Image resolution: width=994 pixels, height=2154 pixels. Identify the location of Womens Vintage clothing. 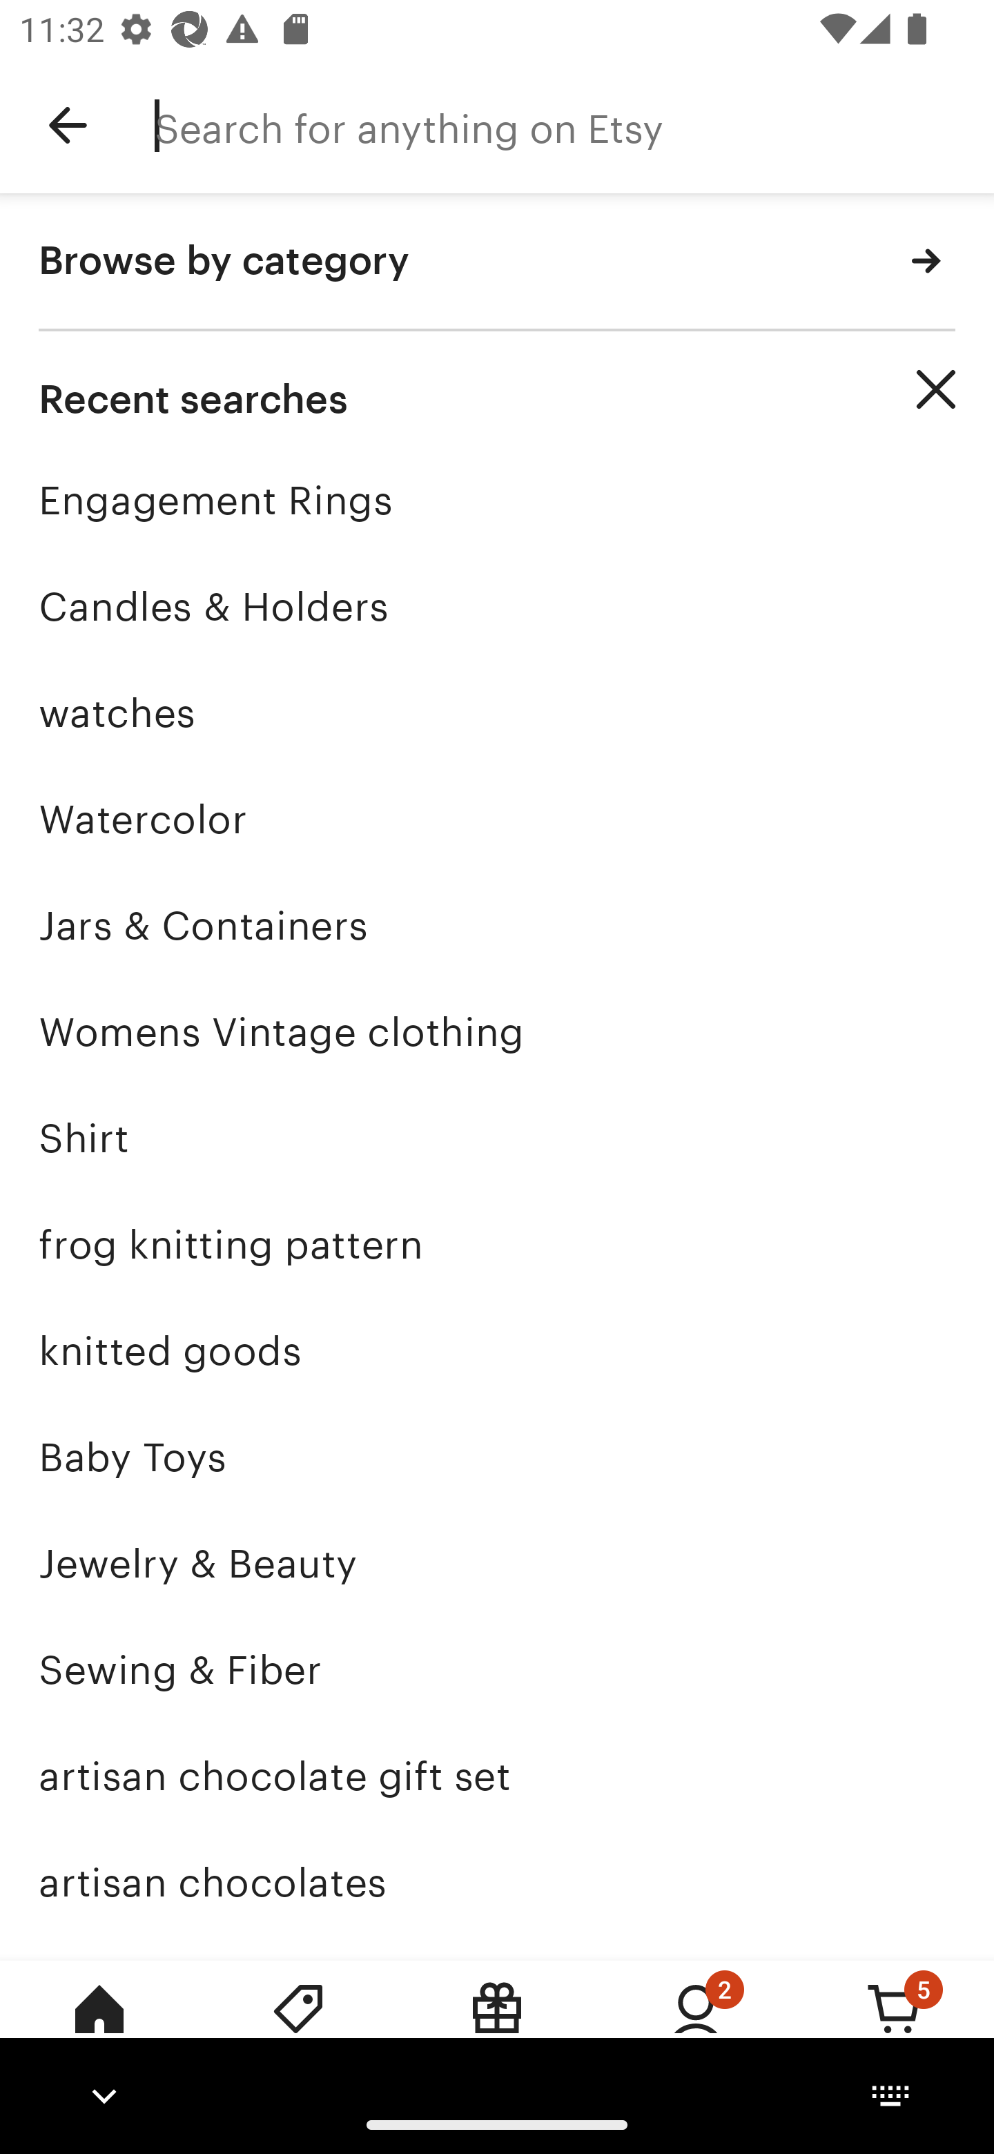
(497, 1031).